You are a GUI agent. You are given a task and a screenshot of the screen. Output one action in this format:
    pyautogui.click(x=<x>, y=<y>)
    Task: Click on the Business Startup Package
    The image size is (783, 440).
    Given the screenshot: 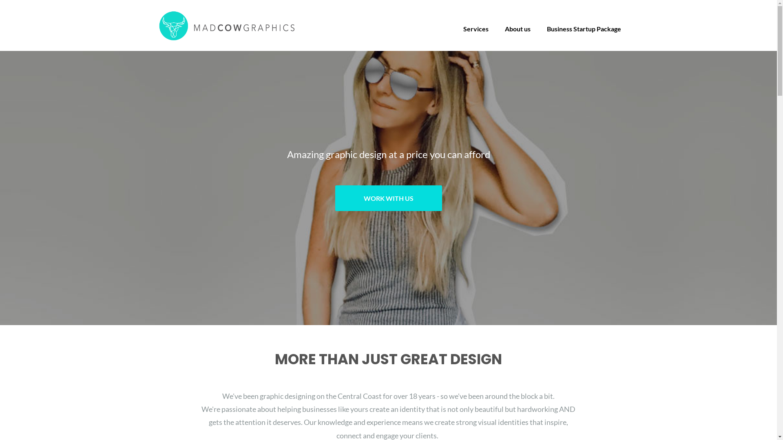 What is the action you would take?
    pyautogui.click(x=584, y=29)
    